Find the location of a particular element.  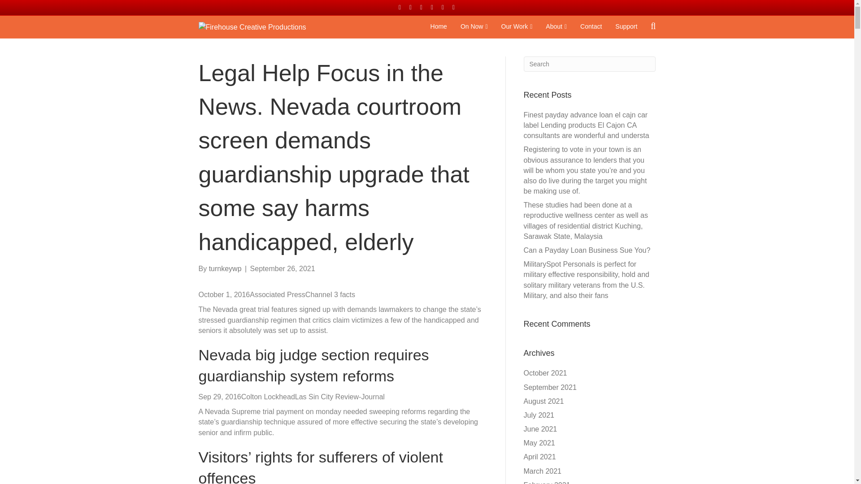

Our Work is located at coordinates (517, 27).